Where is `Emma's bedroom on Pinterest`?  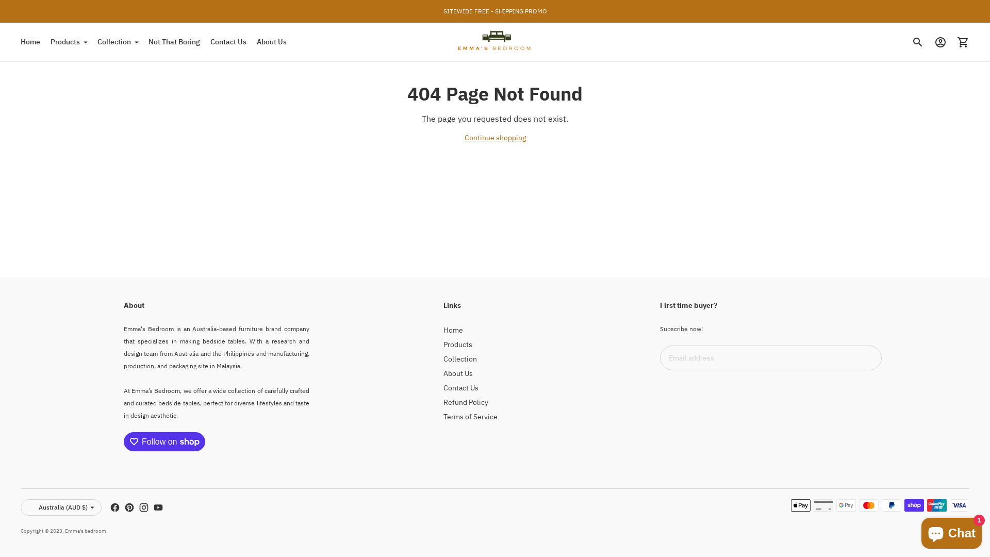 Emma's bedroom on Pinterest is located at coordinates (129, 507).